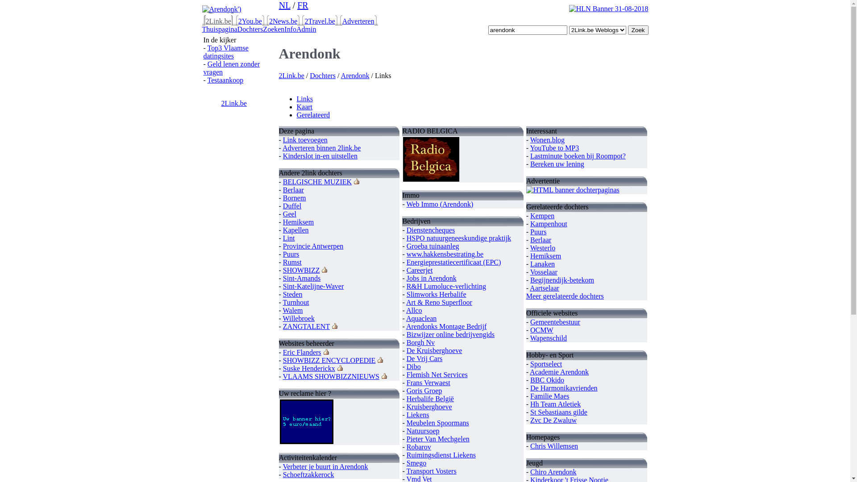  I want to click on Energieprestatiecertificaat (EPC), so click(454, 262).